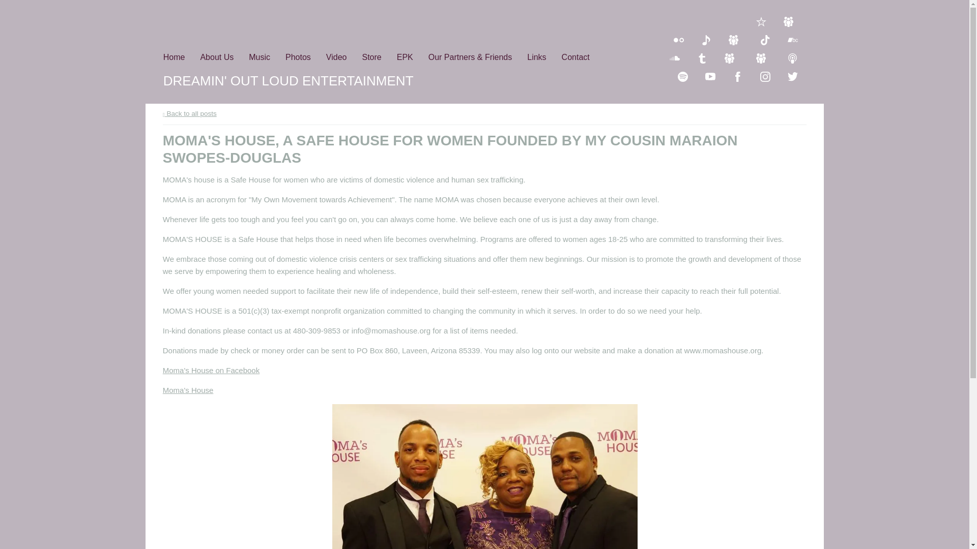  What do you see at coordinates (174, 60) in the screenshot?
I see `Home` at bounding box center [174, 60].